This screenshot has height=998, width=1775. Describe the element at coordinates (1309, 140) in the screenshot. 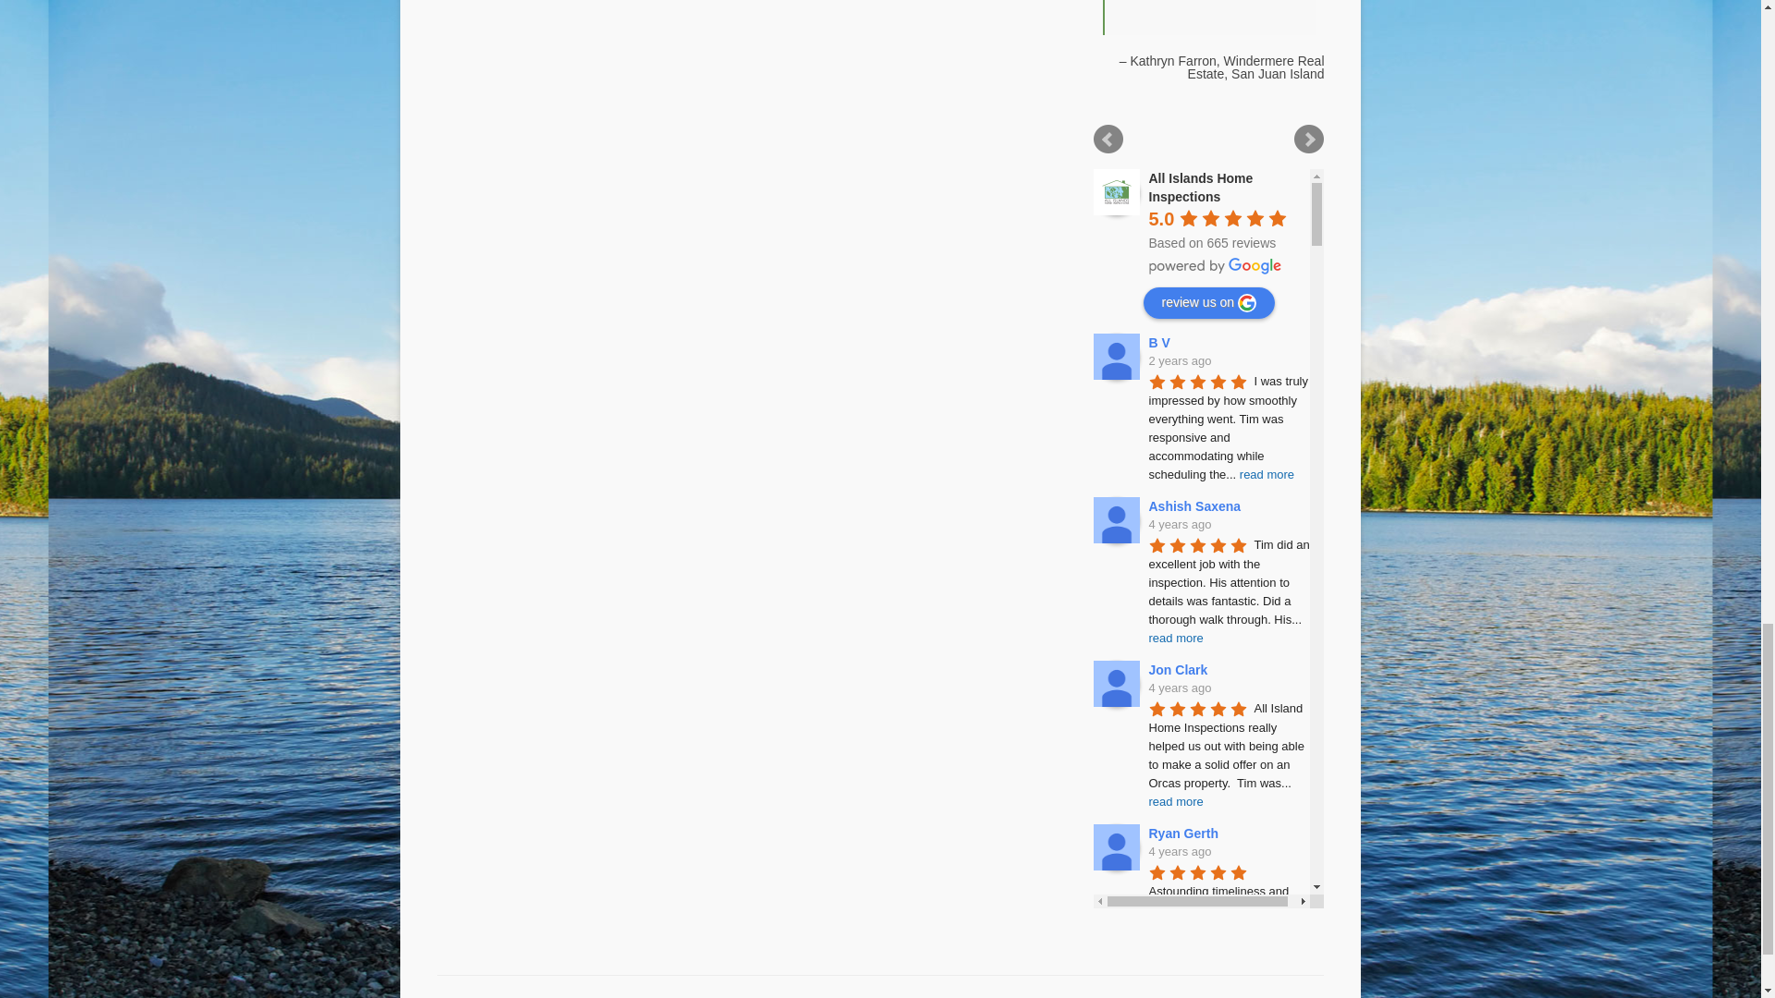

I see `Next` at that location.